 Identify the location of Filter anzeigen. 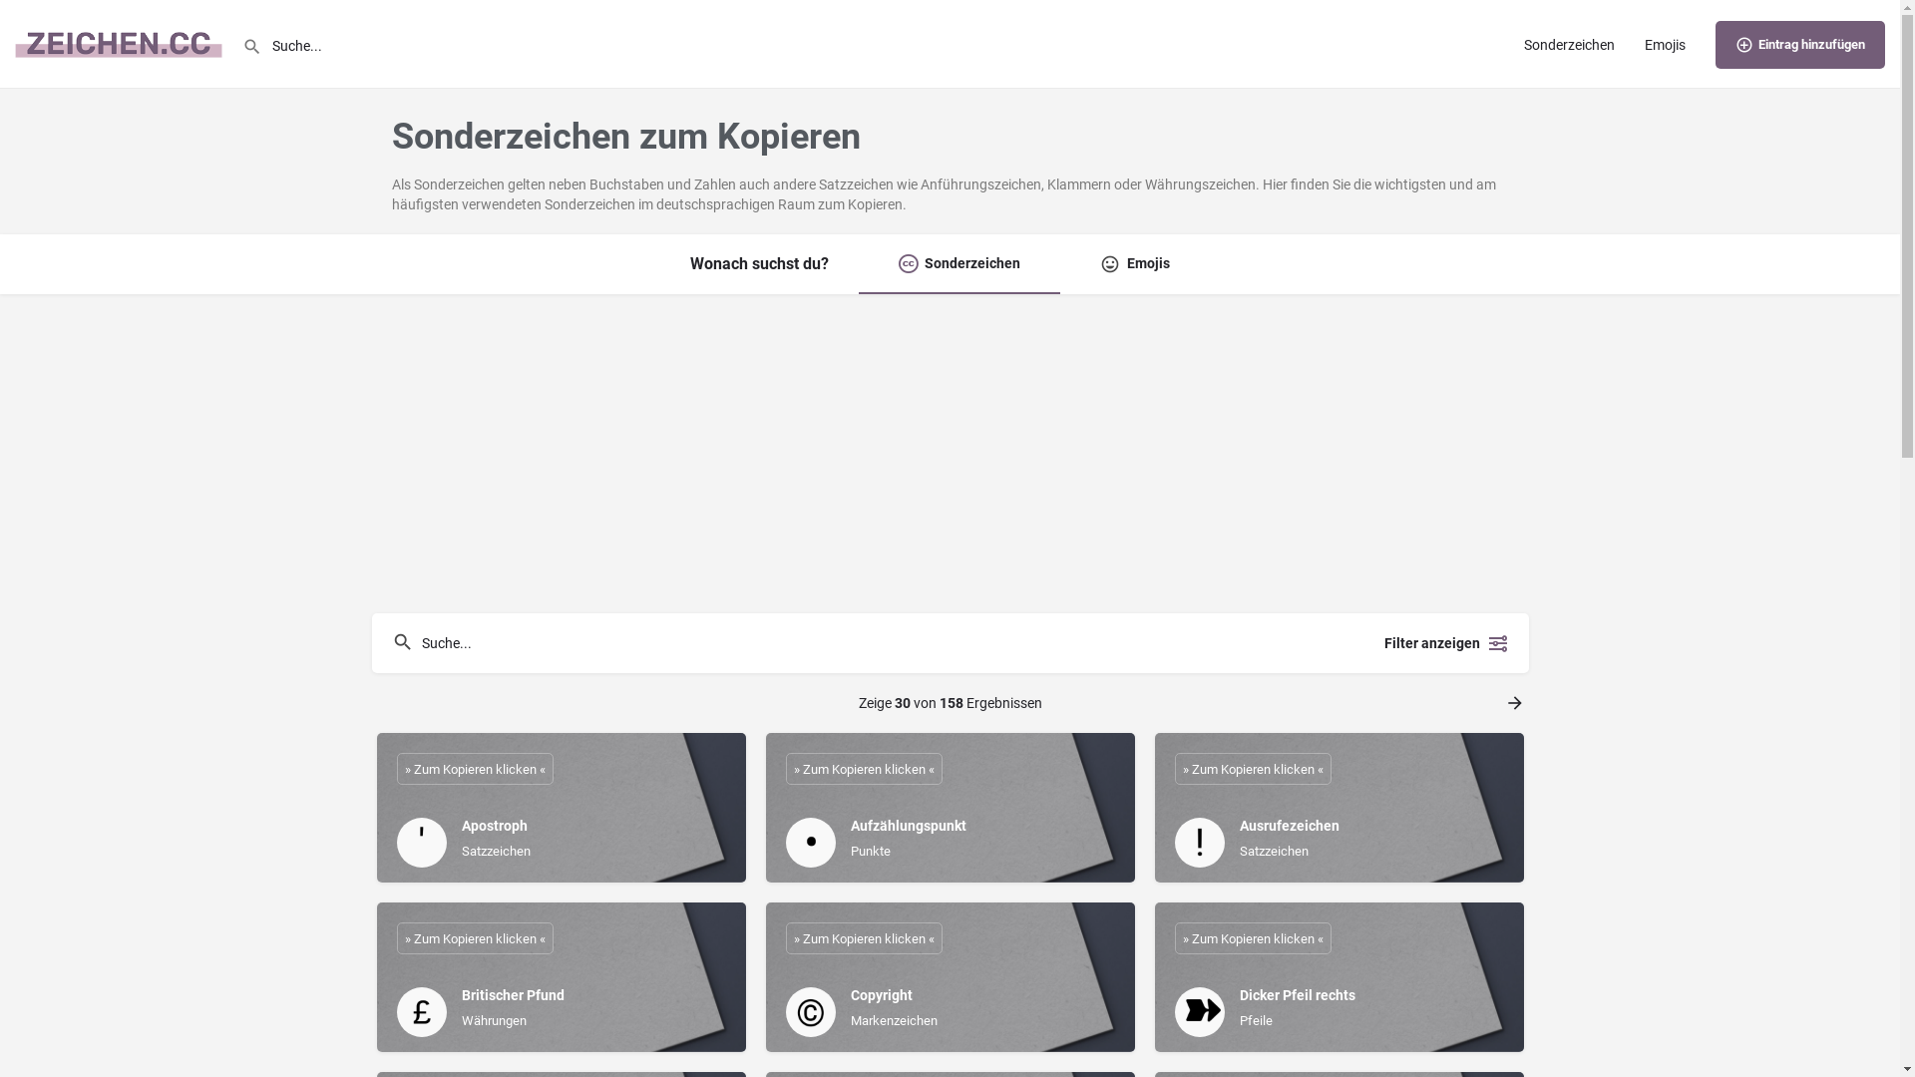
(1442, 643).